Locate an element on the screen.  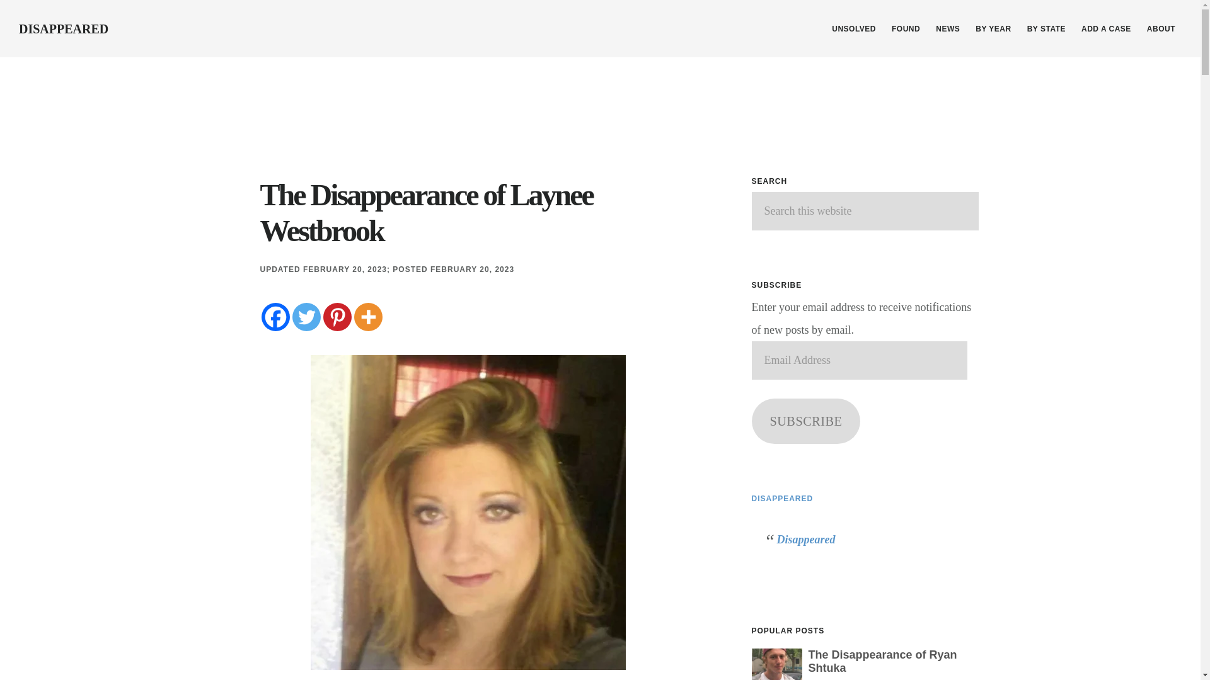
BY STATE is located at coordinates (1046, 29).